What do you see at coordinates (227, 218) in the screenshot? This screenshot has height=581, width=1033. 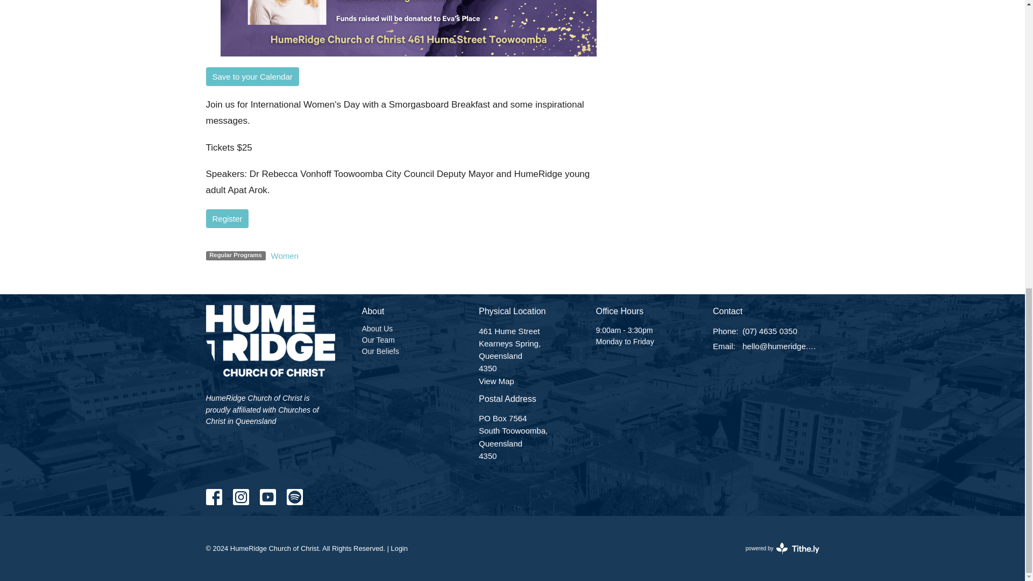 I see `Save to your Calendar` at bounding box center [227, 218].